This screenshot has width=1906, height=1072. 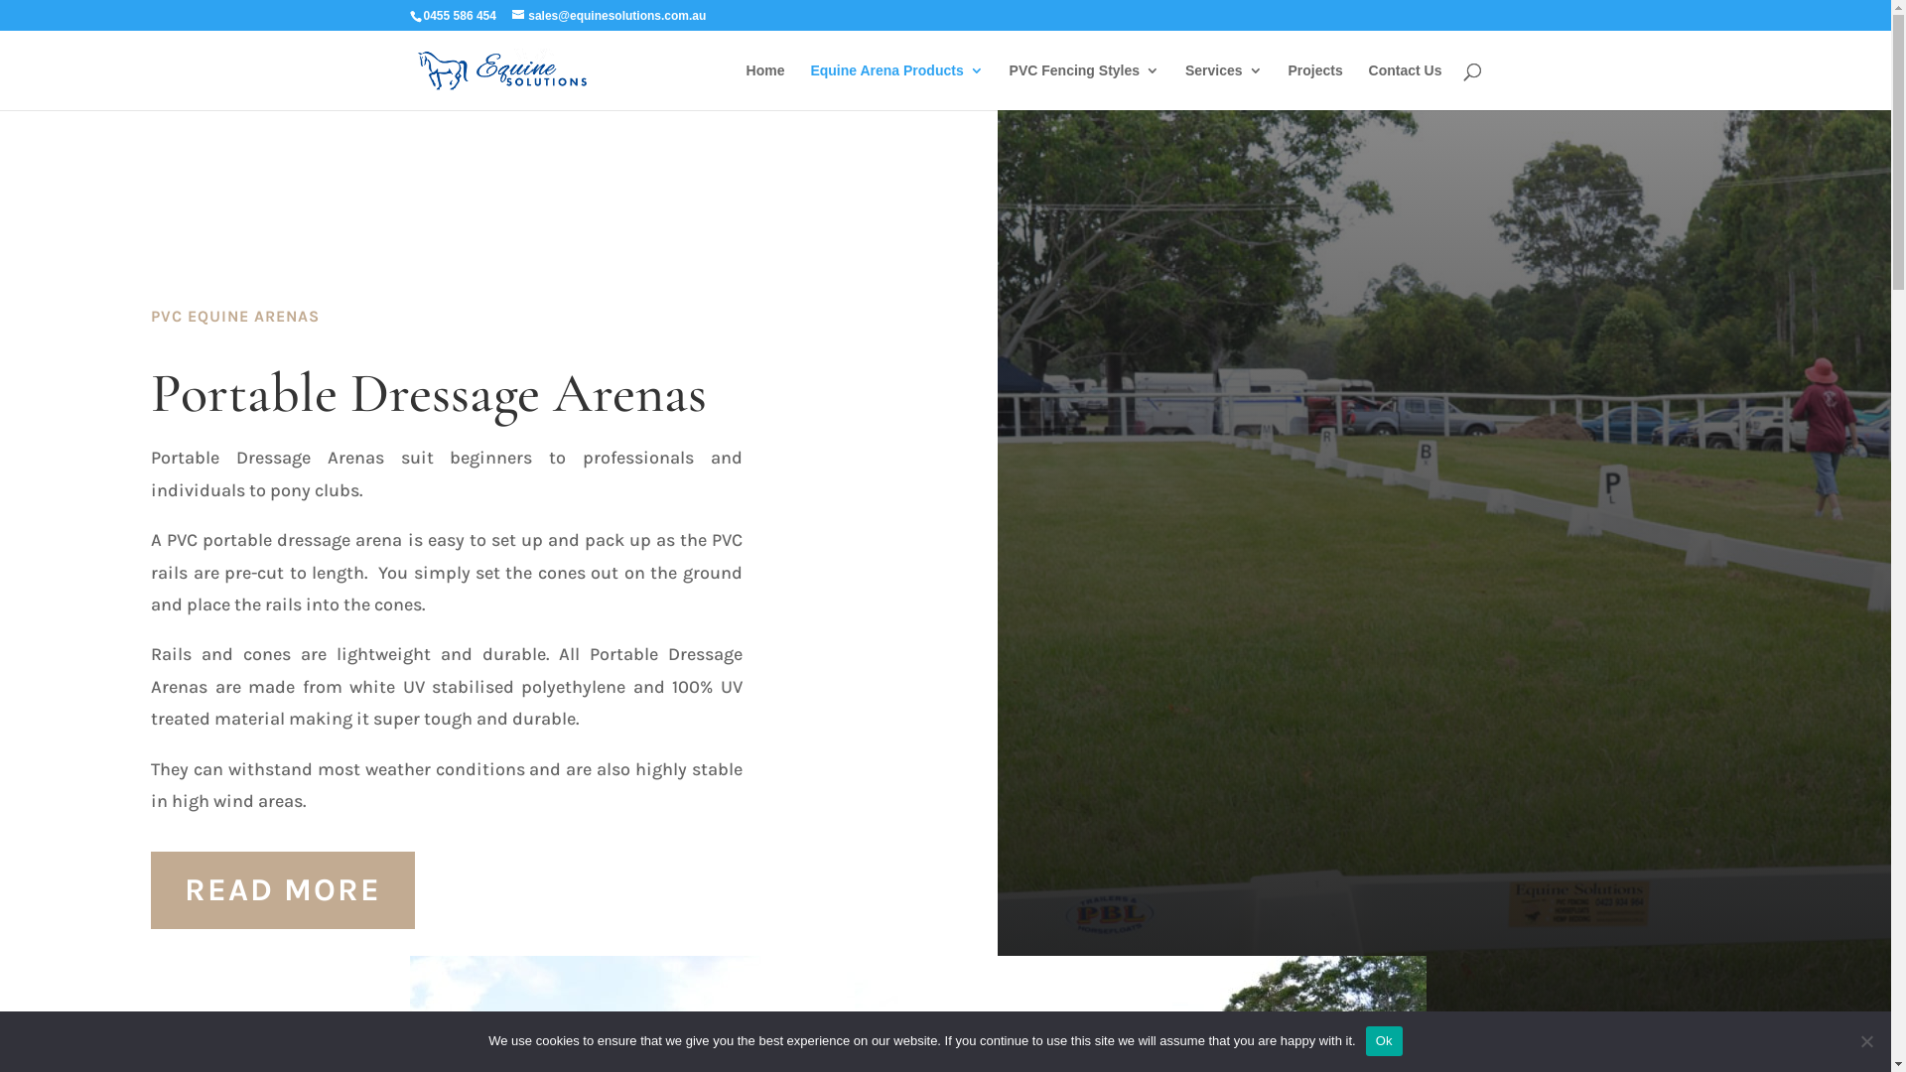 I want to click on READ MORE, so click(x=283, y=890).